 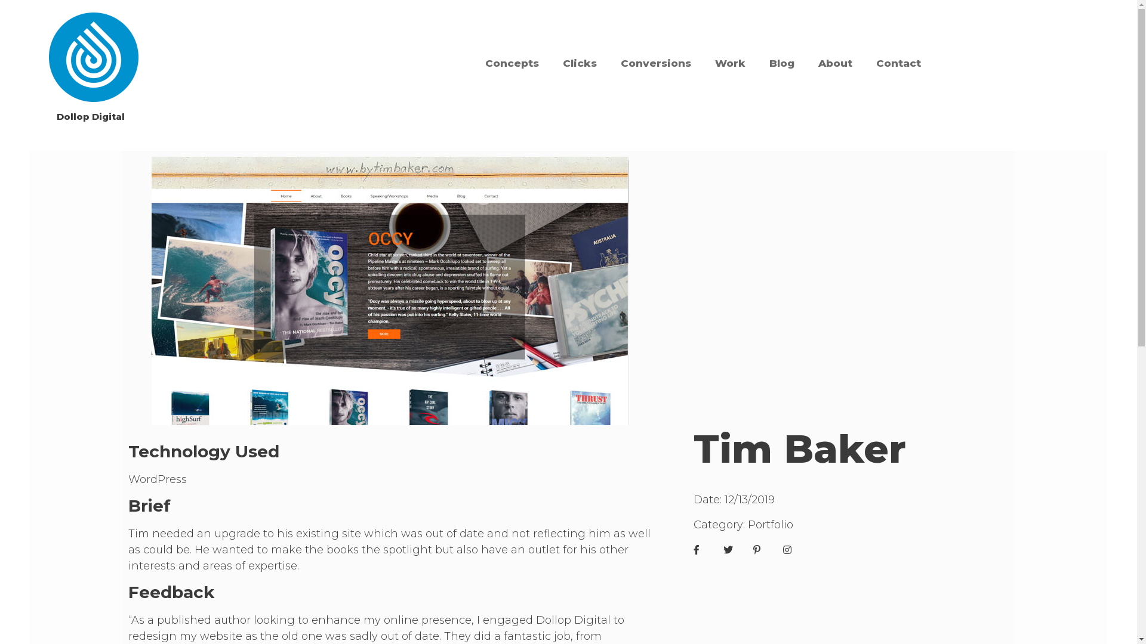 I want to click on Work, so click(x=731, y=63).